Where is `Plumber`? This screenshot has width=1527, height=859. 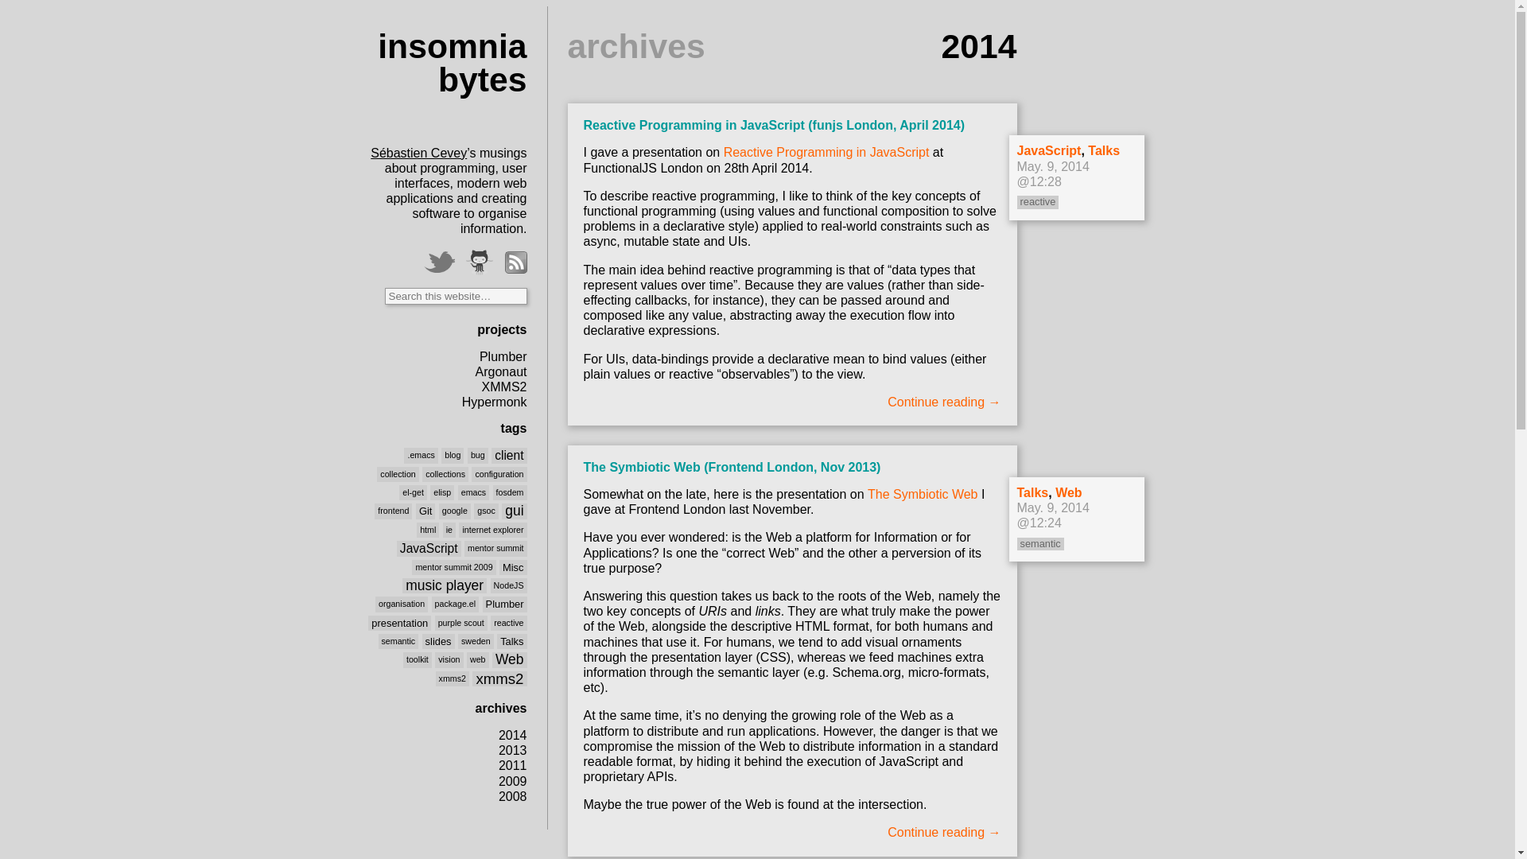 Plumber is located at coordinates (505, 604).